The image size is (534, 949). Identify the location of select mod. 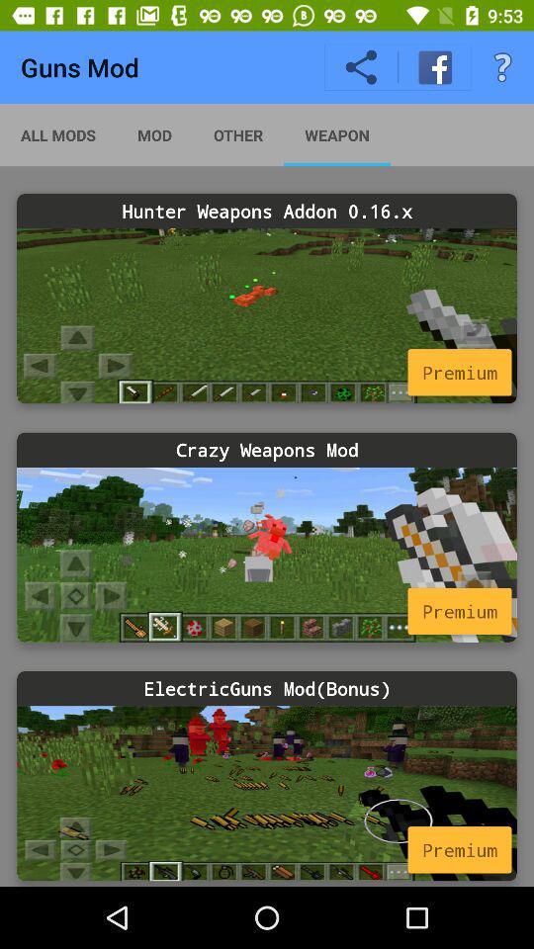
(267, 554).